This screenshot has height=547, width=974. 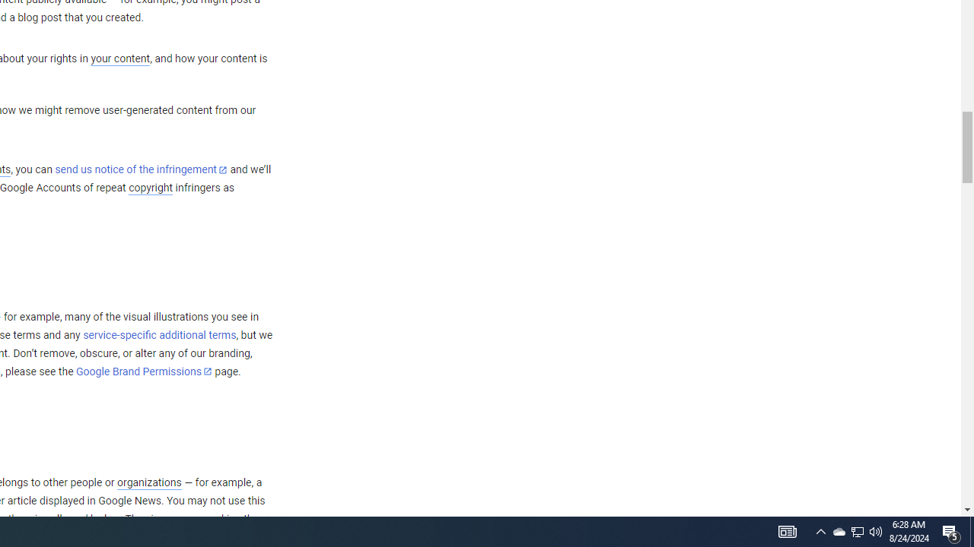 What do you see at coordinates (151, 188) in the screenshot?
I see `copyright` at bounding box center [151, 188].